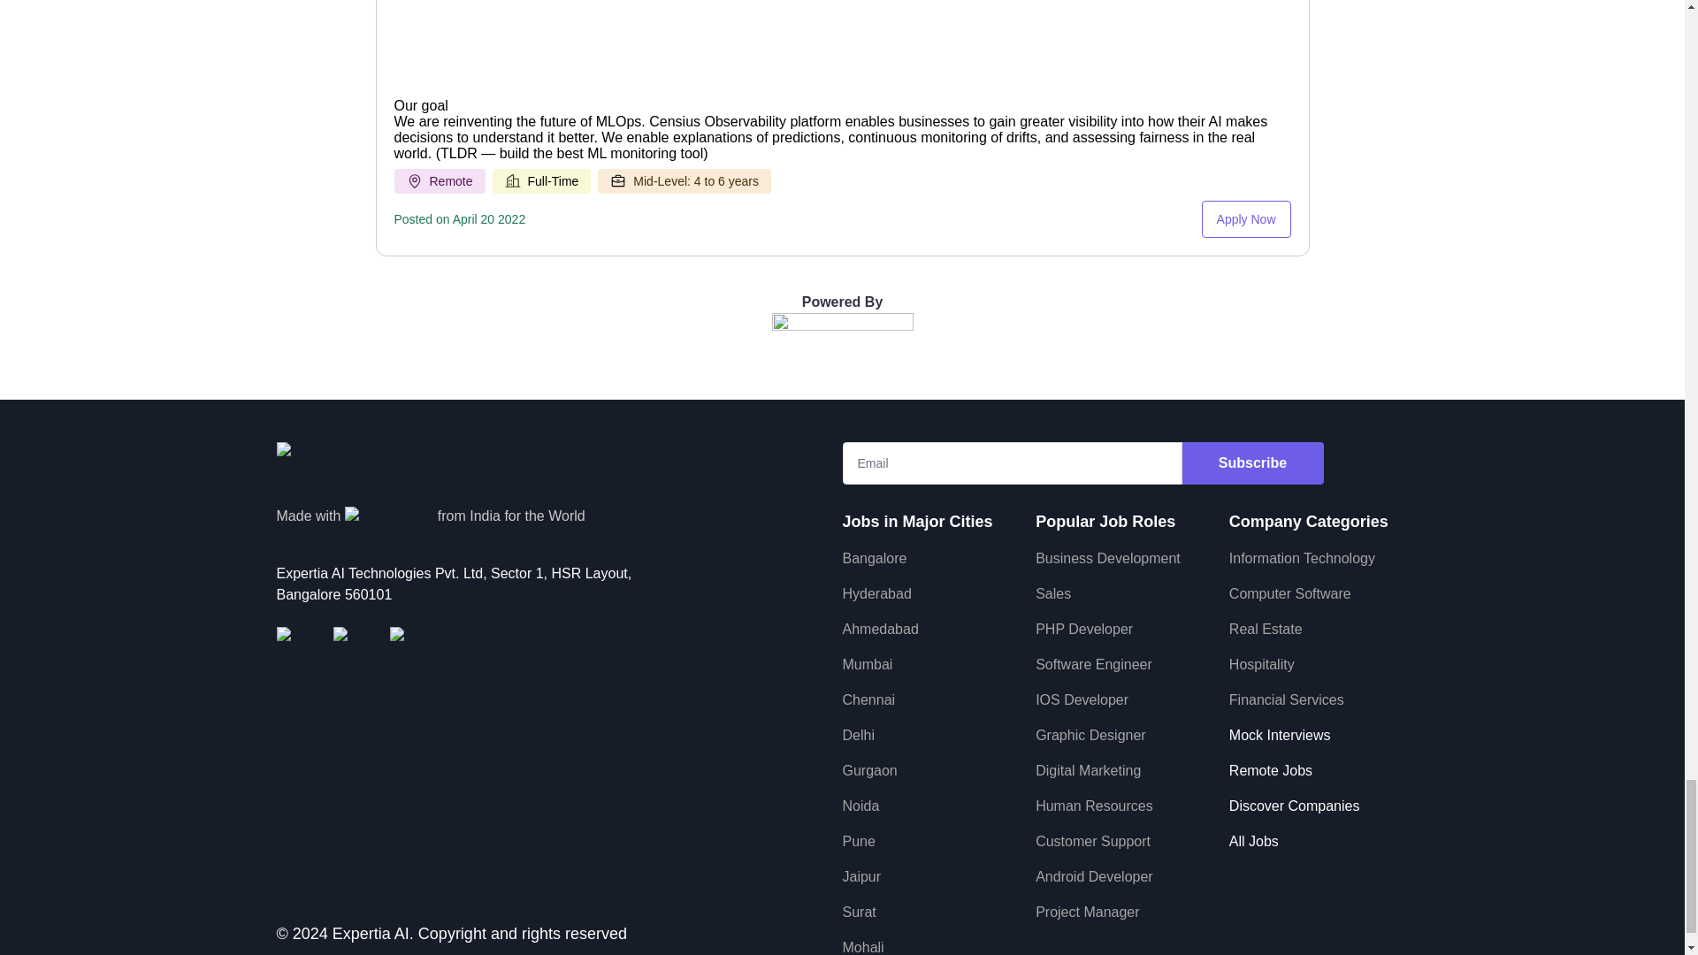 The height and width of the screenshot is (955, 1698). What do you see at coordinates (860, 806) in the screenshot?
I see `Noida` at bounding box center [860, 806].